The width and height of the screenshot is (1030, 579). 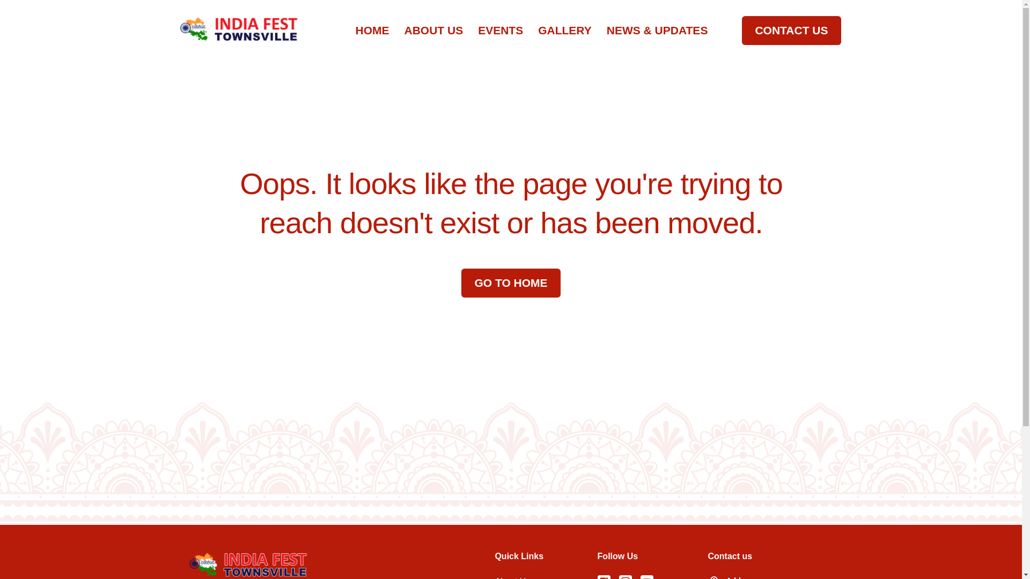 I want to click on GALLERY, so click(x=564, y=31).